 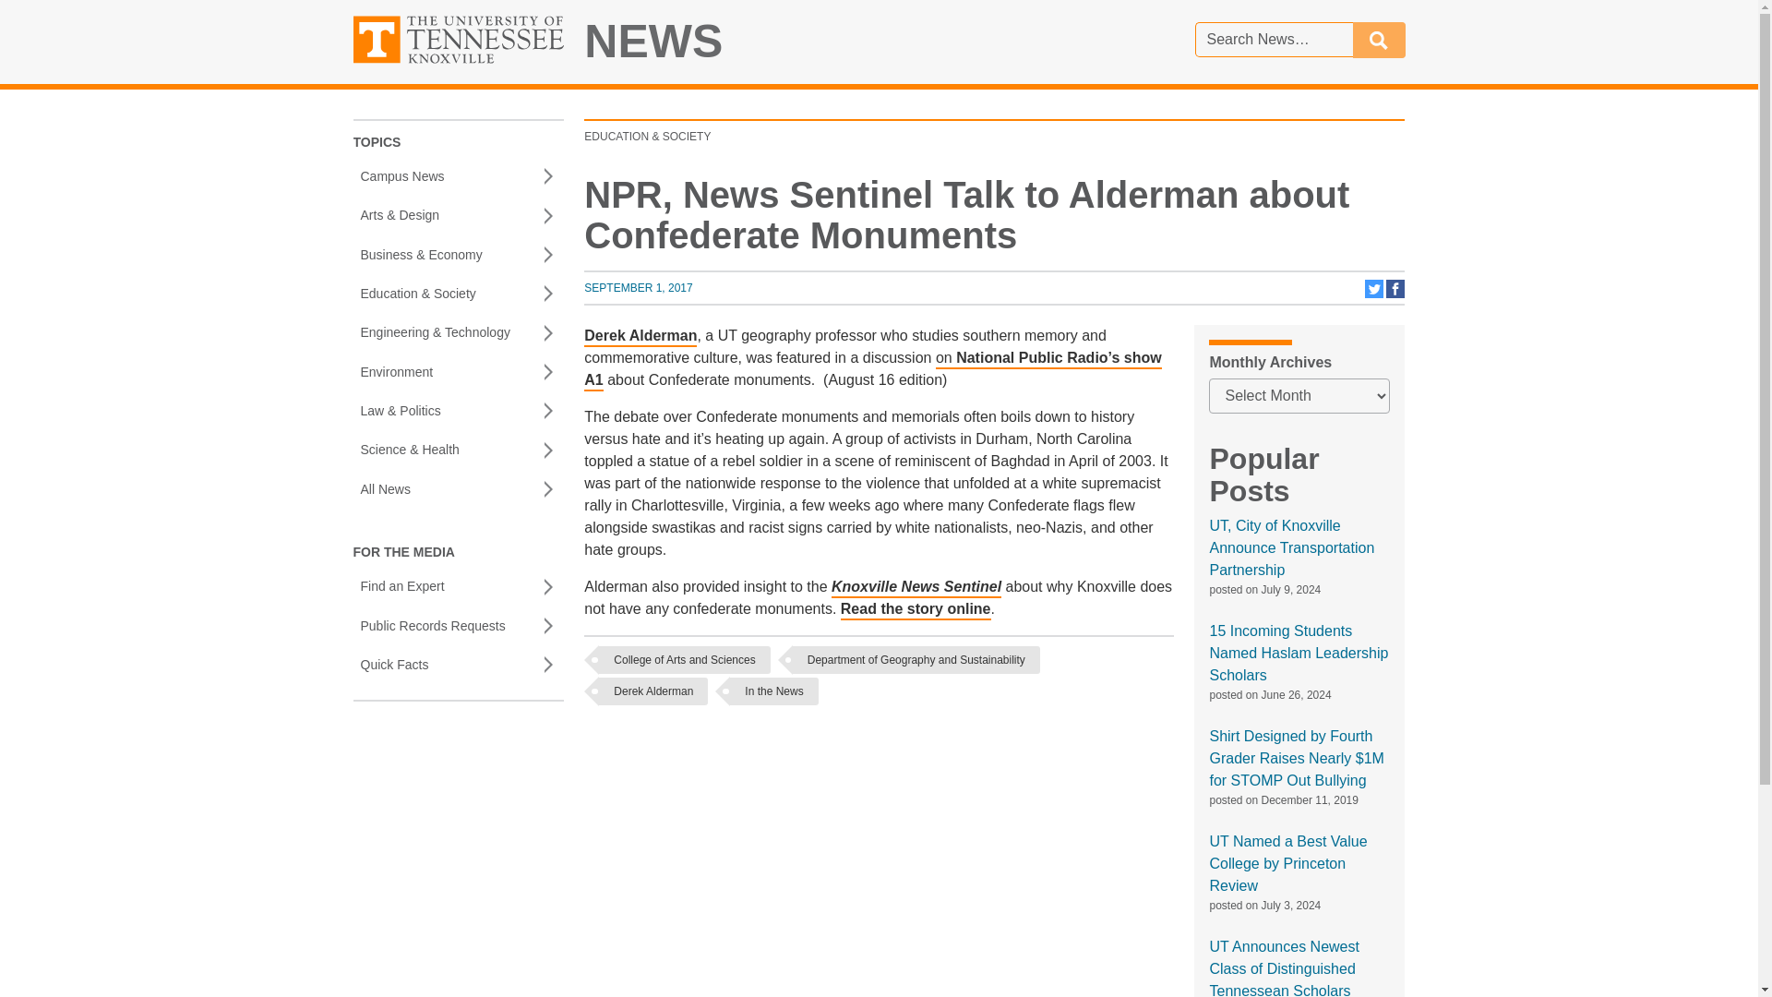 What do you see at coordinates (1291, 547) in the screenshot?
I see `UT, City of Knoxville Announce Transportation Partnership` at bounding box center [1291, 547].